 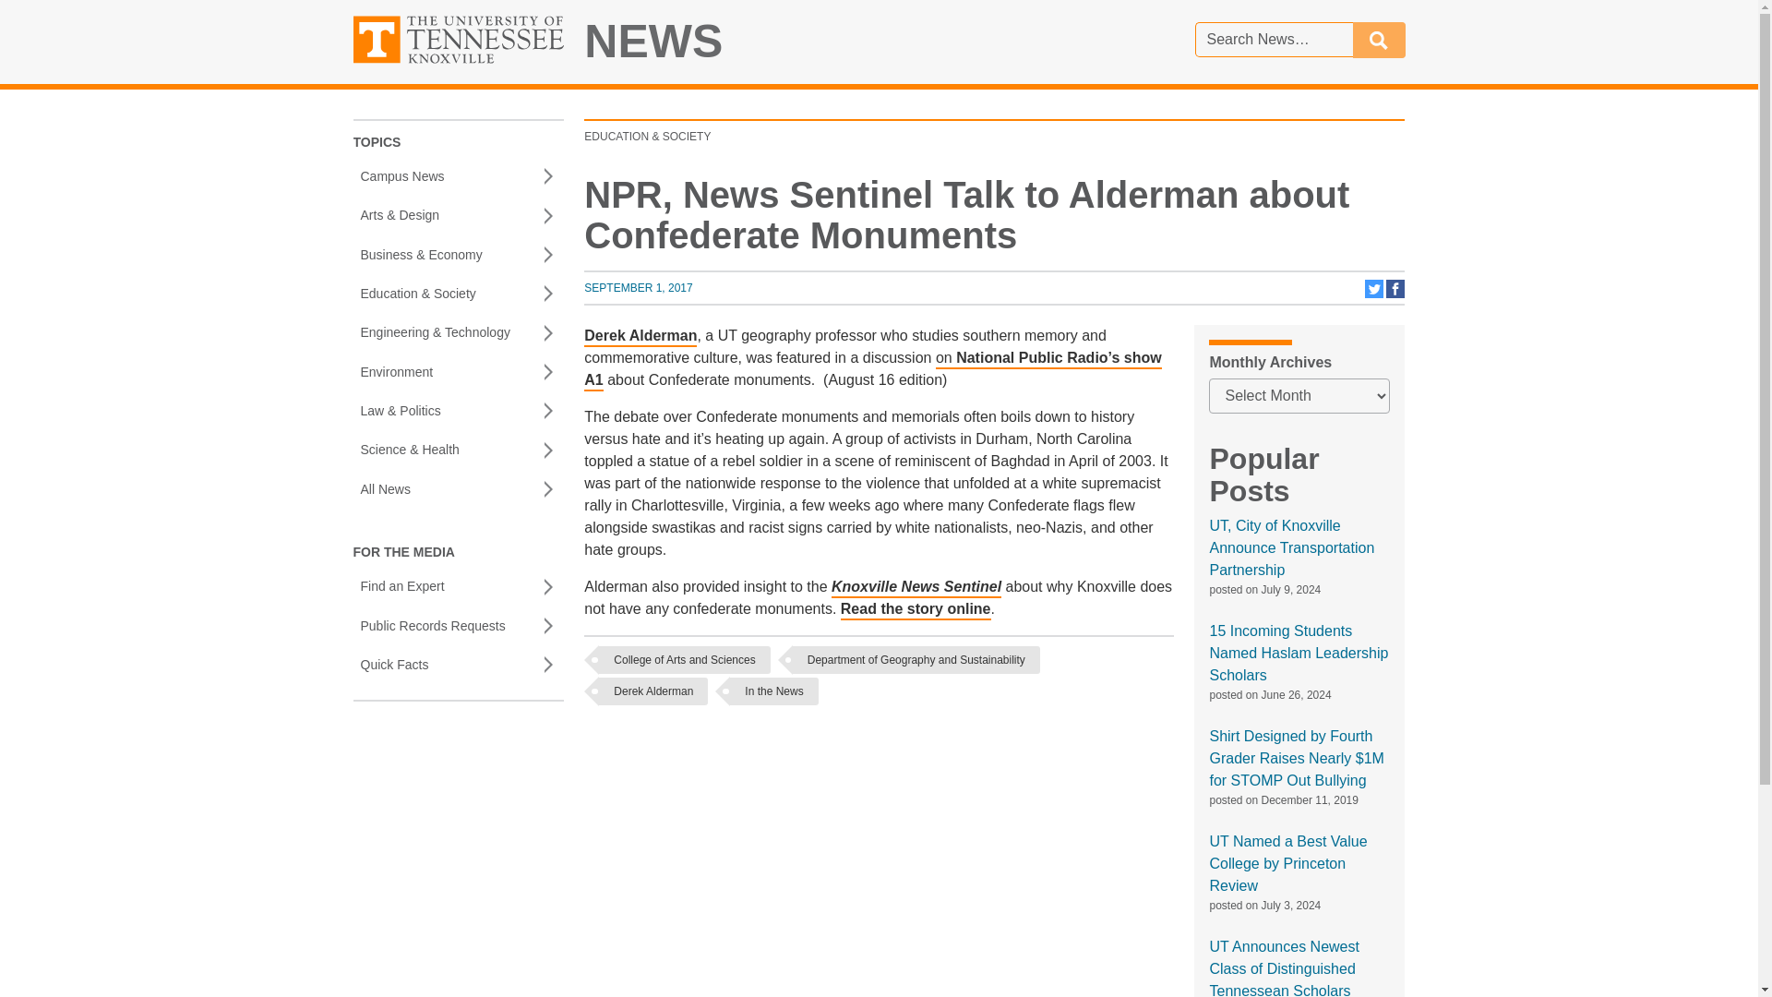 What do you see at coordinates (1291, 547) in the screenshot?
I see `UT, City of Knoxville Announce Transportation Partnership` at bounding box center [1291, 547].